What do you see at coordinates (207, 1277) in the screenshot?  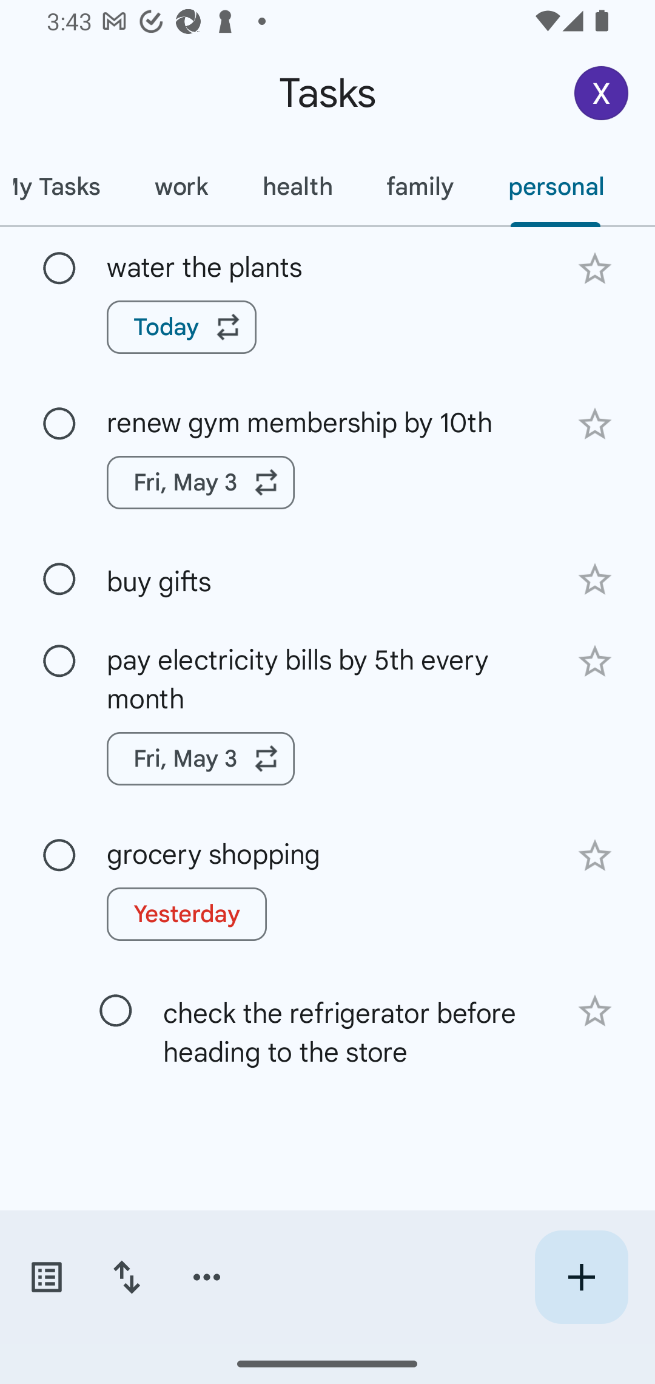 I see `More options` at bounding box center [207, 1277].